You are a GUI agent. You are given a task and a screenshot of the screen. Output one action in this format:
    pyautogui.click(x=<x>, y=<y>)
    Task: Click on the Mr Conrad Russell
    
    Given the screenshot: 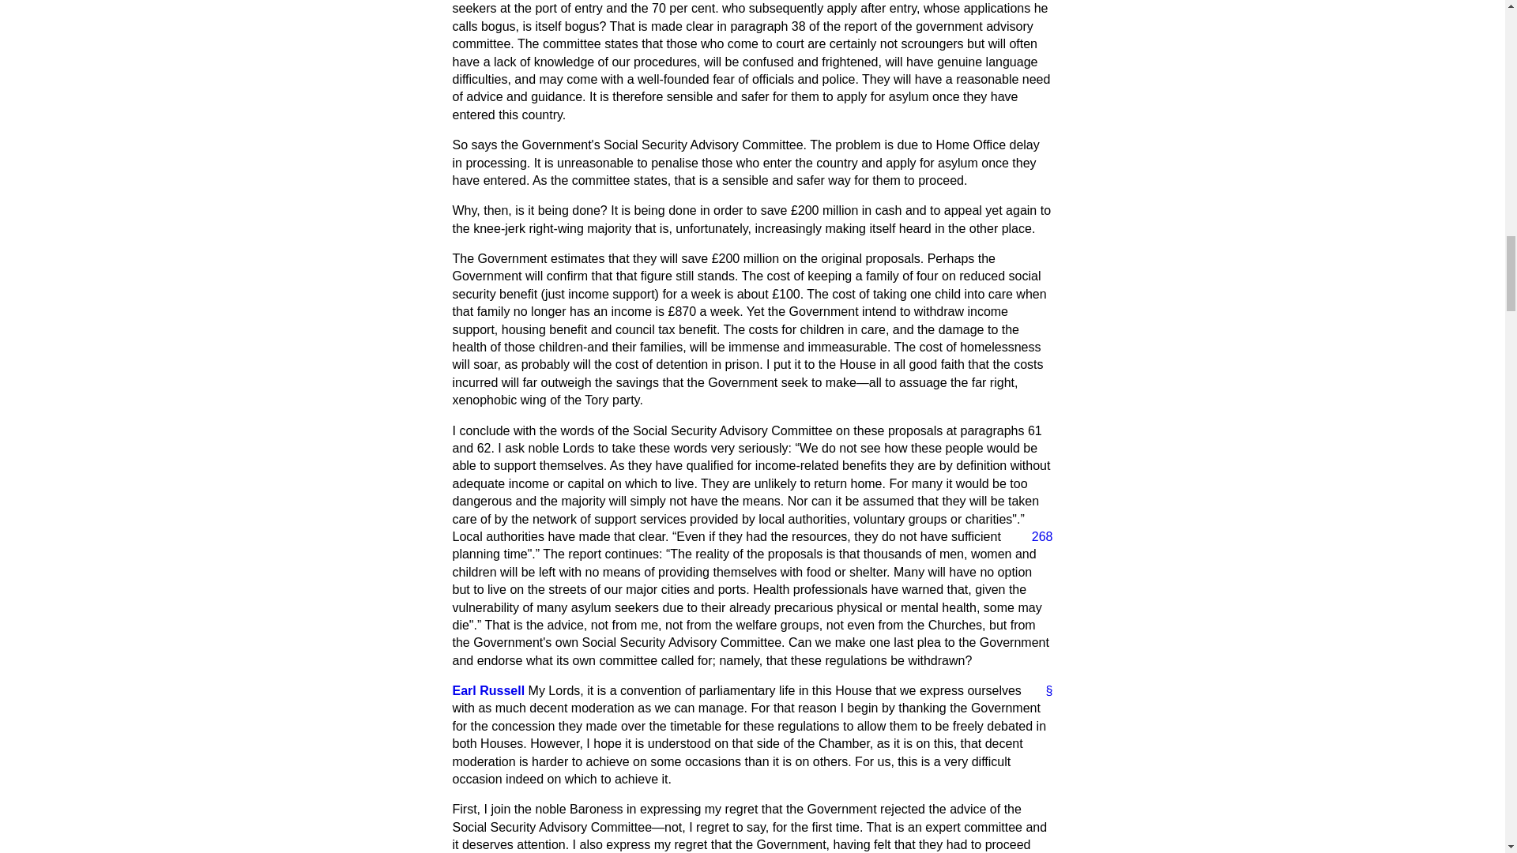 What is the action you would take?
    pyautogui.click(x=488, y=690)
    